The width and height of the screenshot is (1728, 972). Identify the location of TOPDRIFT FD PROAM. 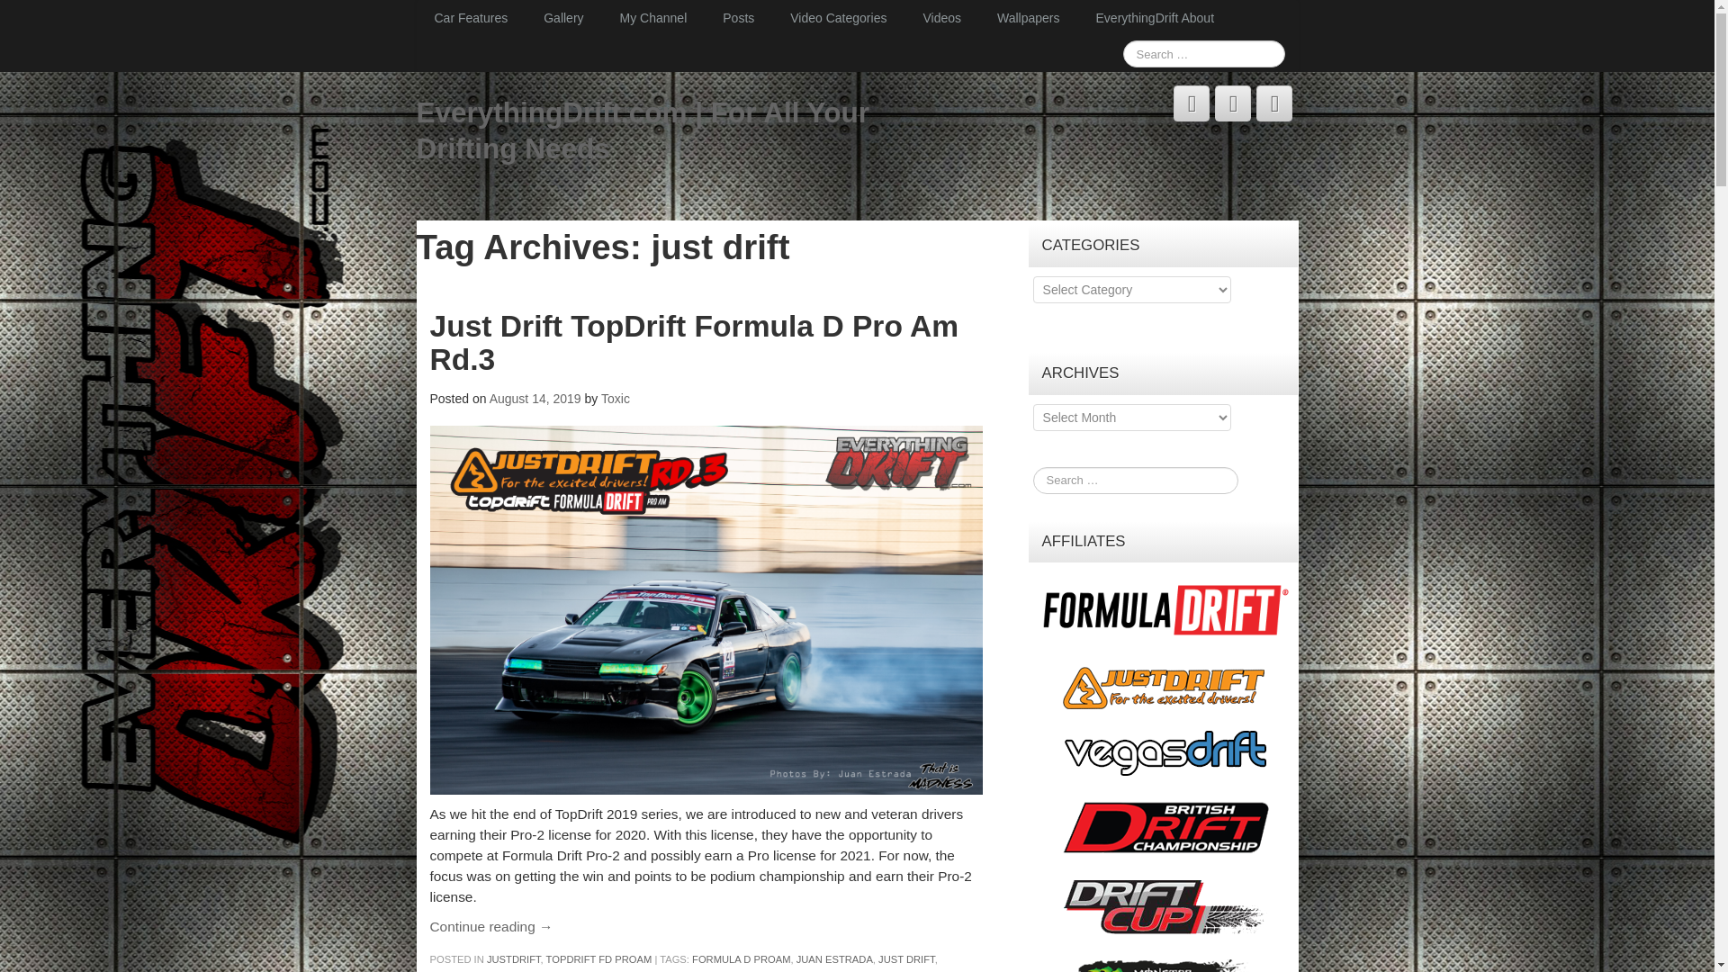
(599, 959).